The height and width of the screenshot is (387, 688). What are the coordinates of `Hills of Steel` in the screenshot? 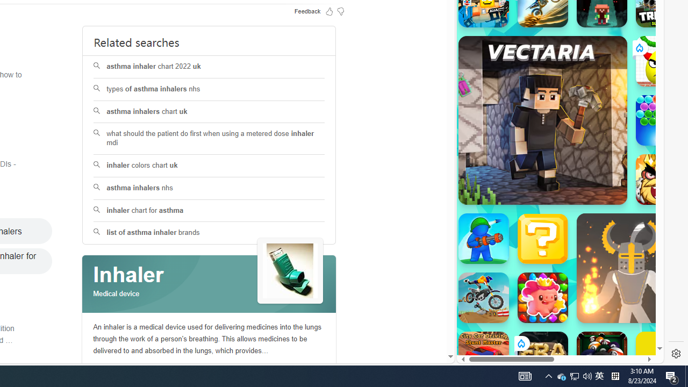 It's located at (497, 156).